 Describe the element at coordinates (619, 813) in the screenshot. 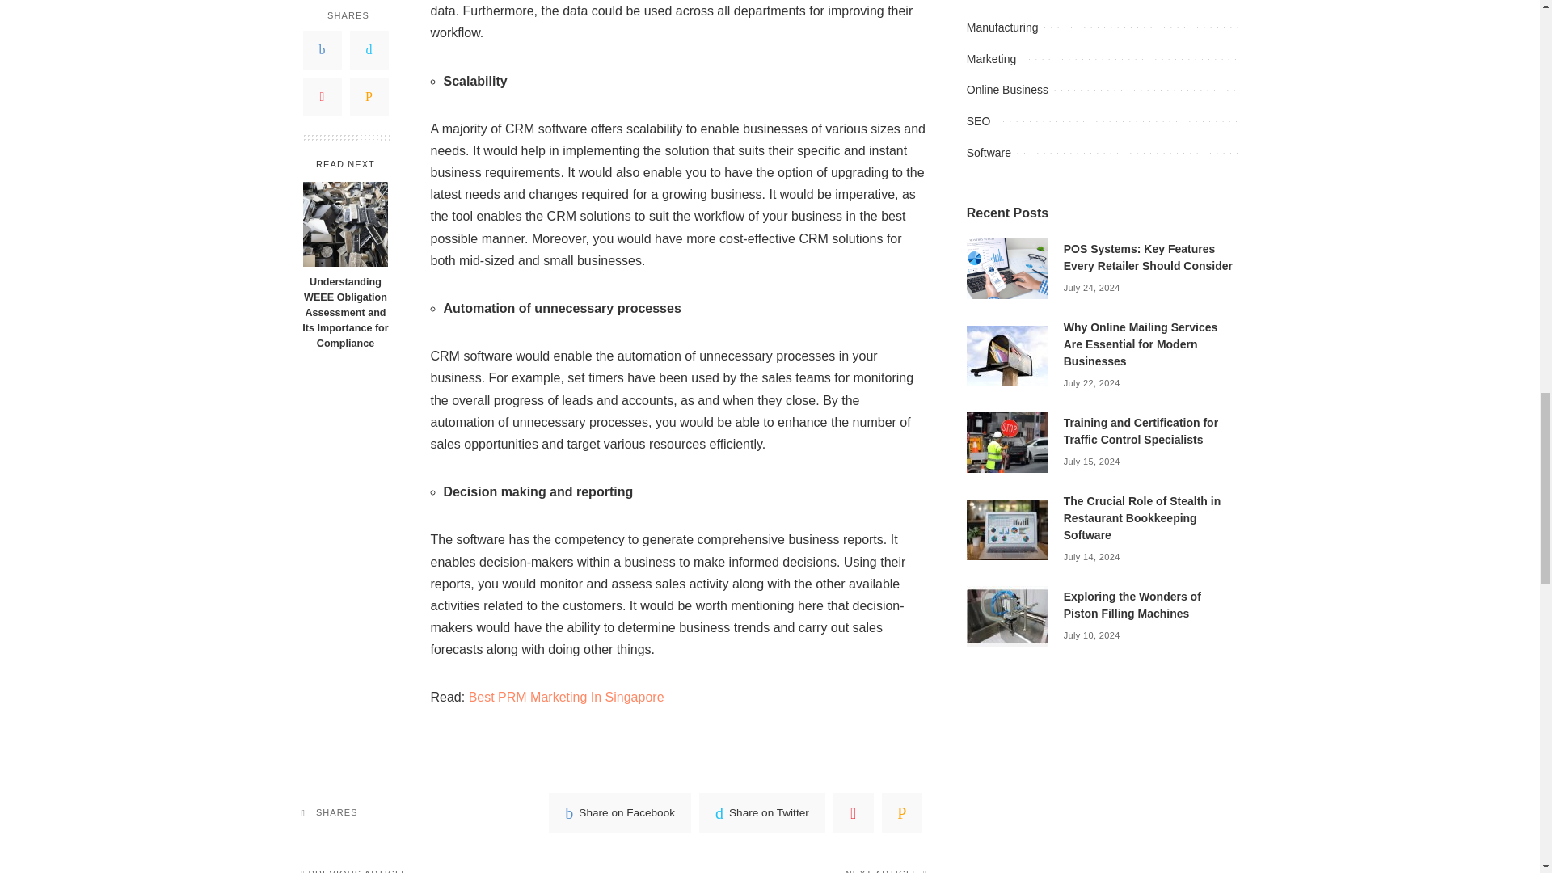

I see `Share on Facebook` at that location.